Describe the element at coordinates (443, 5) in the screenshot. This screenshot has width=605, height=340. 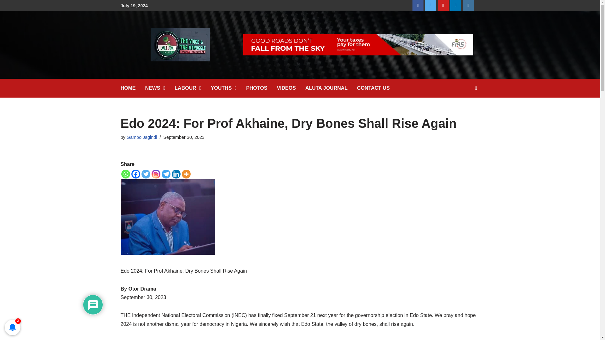
I see `youtube` at that location.